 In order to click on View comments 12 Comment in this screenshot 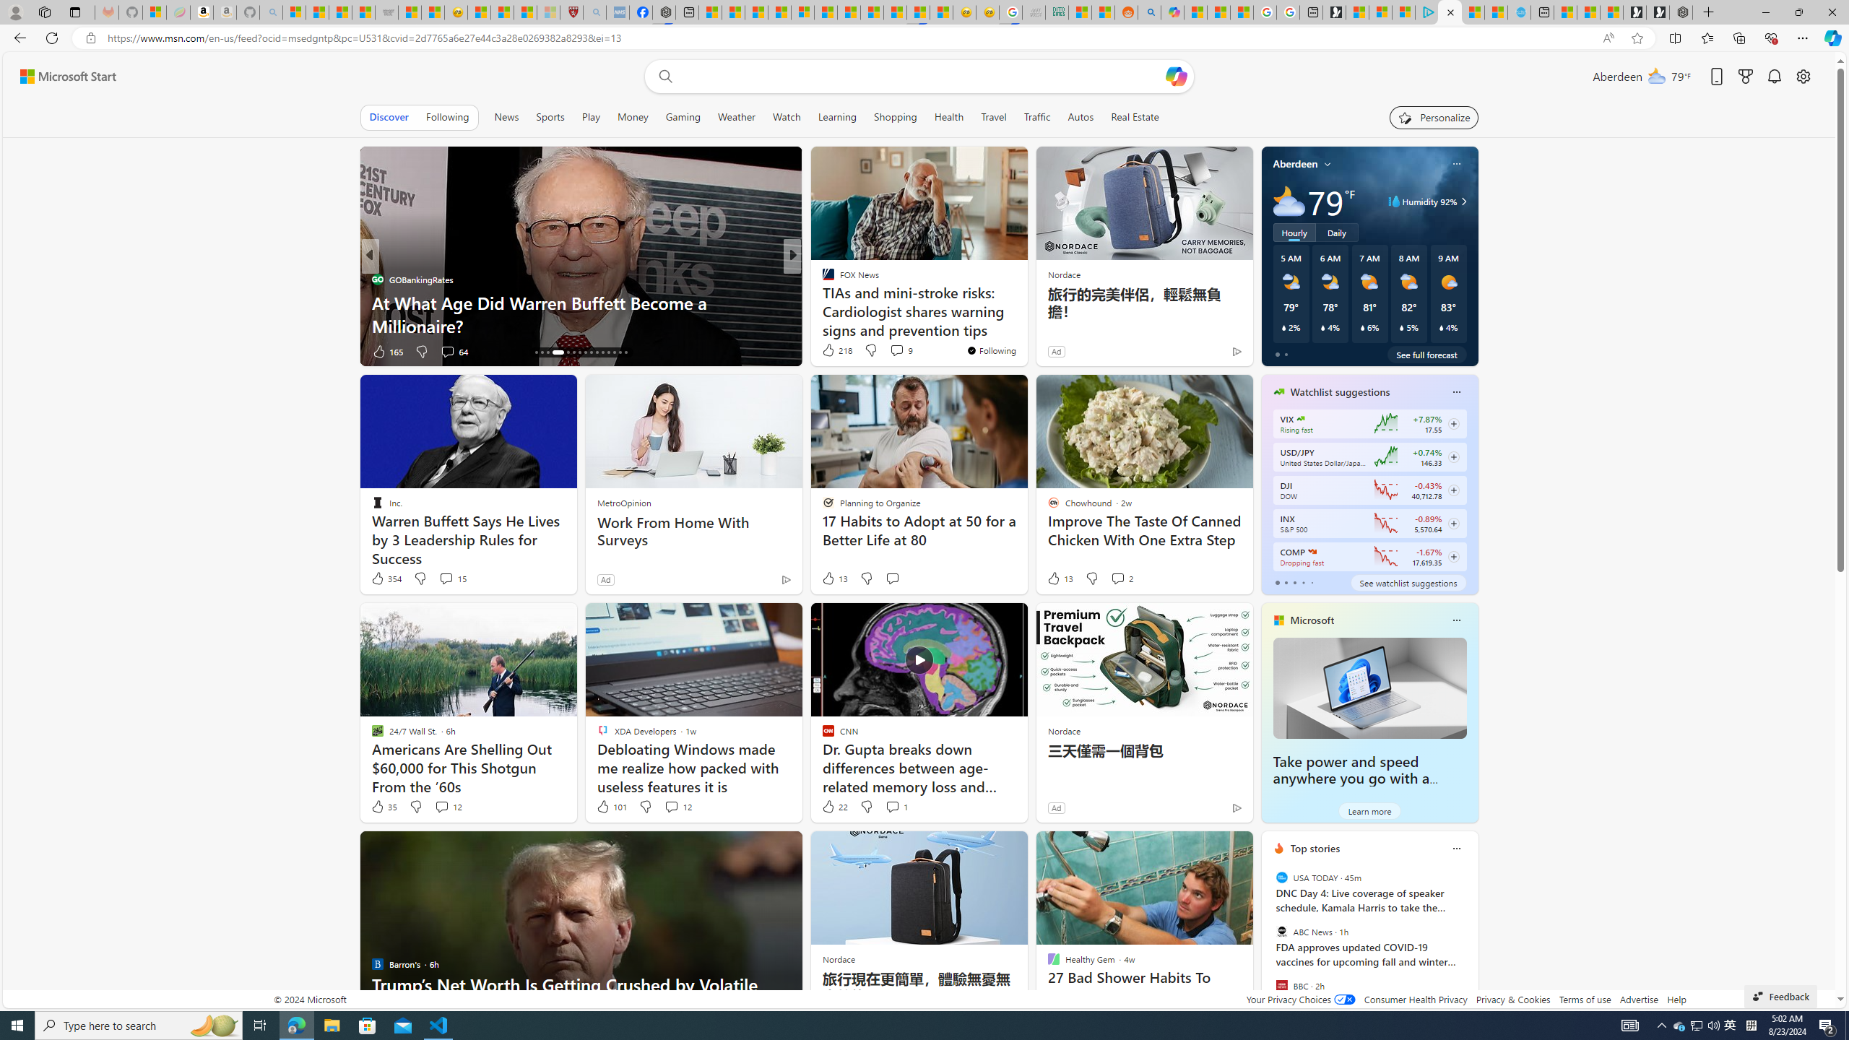, I will do `click(671, 807)`.